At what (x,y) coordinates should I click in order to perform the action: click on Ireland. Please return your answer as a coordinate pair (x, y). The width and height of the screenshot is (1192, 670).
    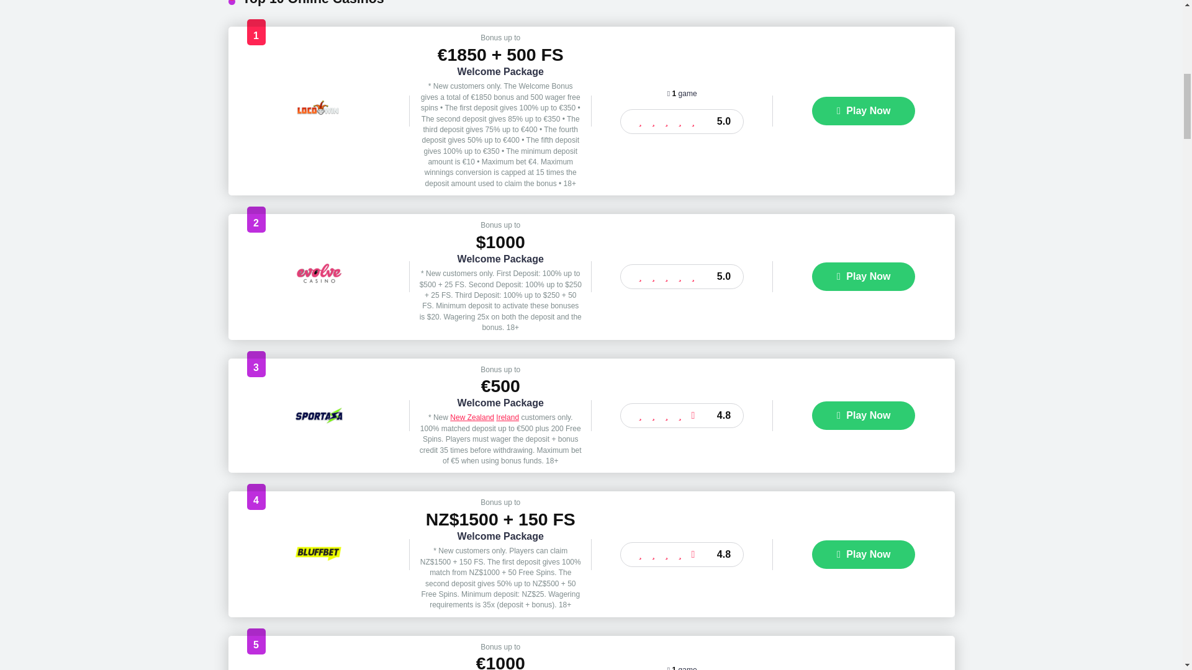
    Looking at the image, I should click on (507, 418).